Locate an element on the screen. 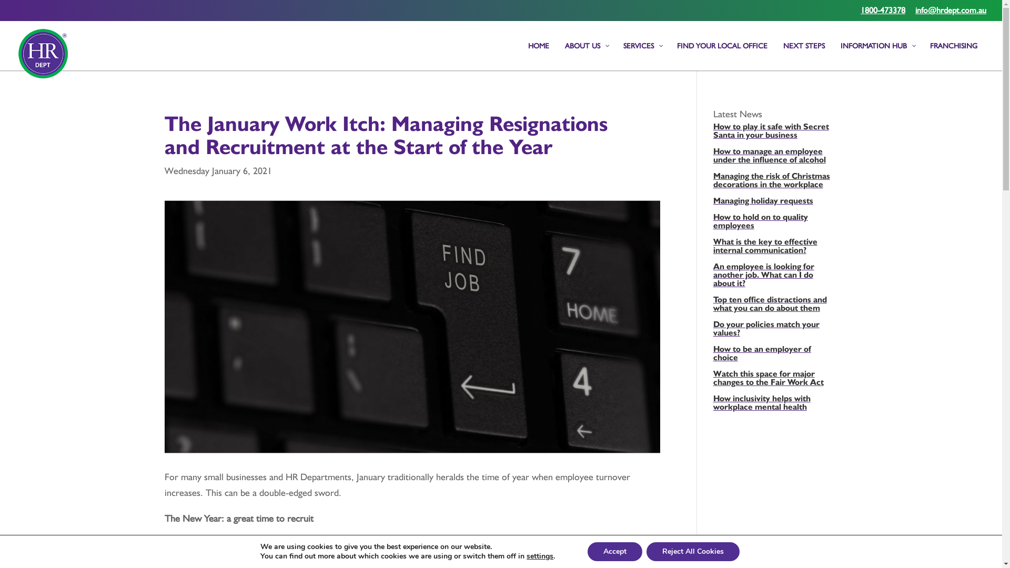 This screenshot has height=568, width=1010. settings is located at coordinates (540, 556).